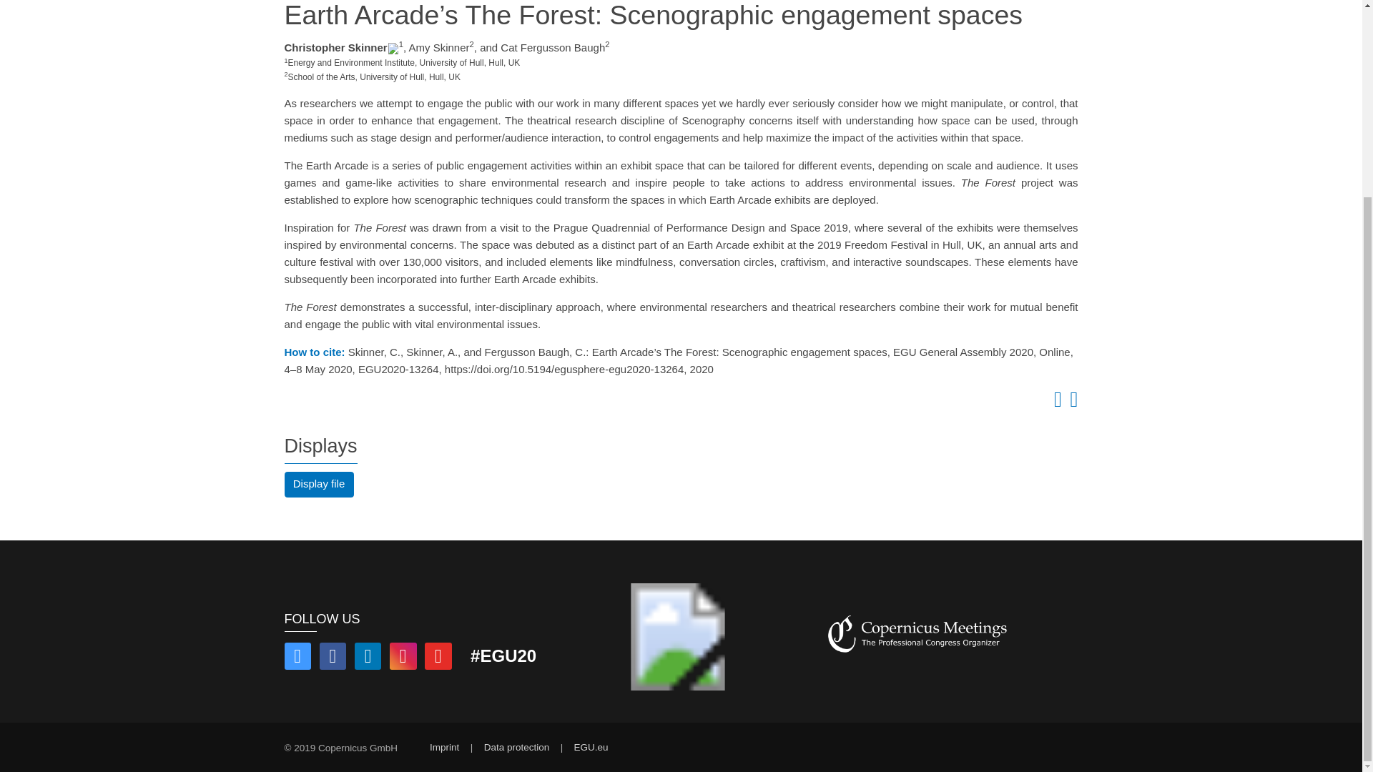  I want to click on Follow us on Twitter, so click(297, 658).